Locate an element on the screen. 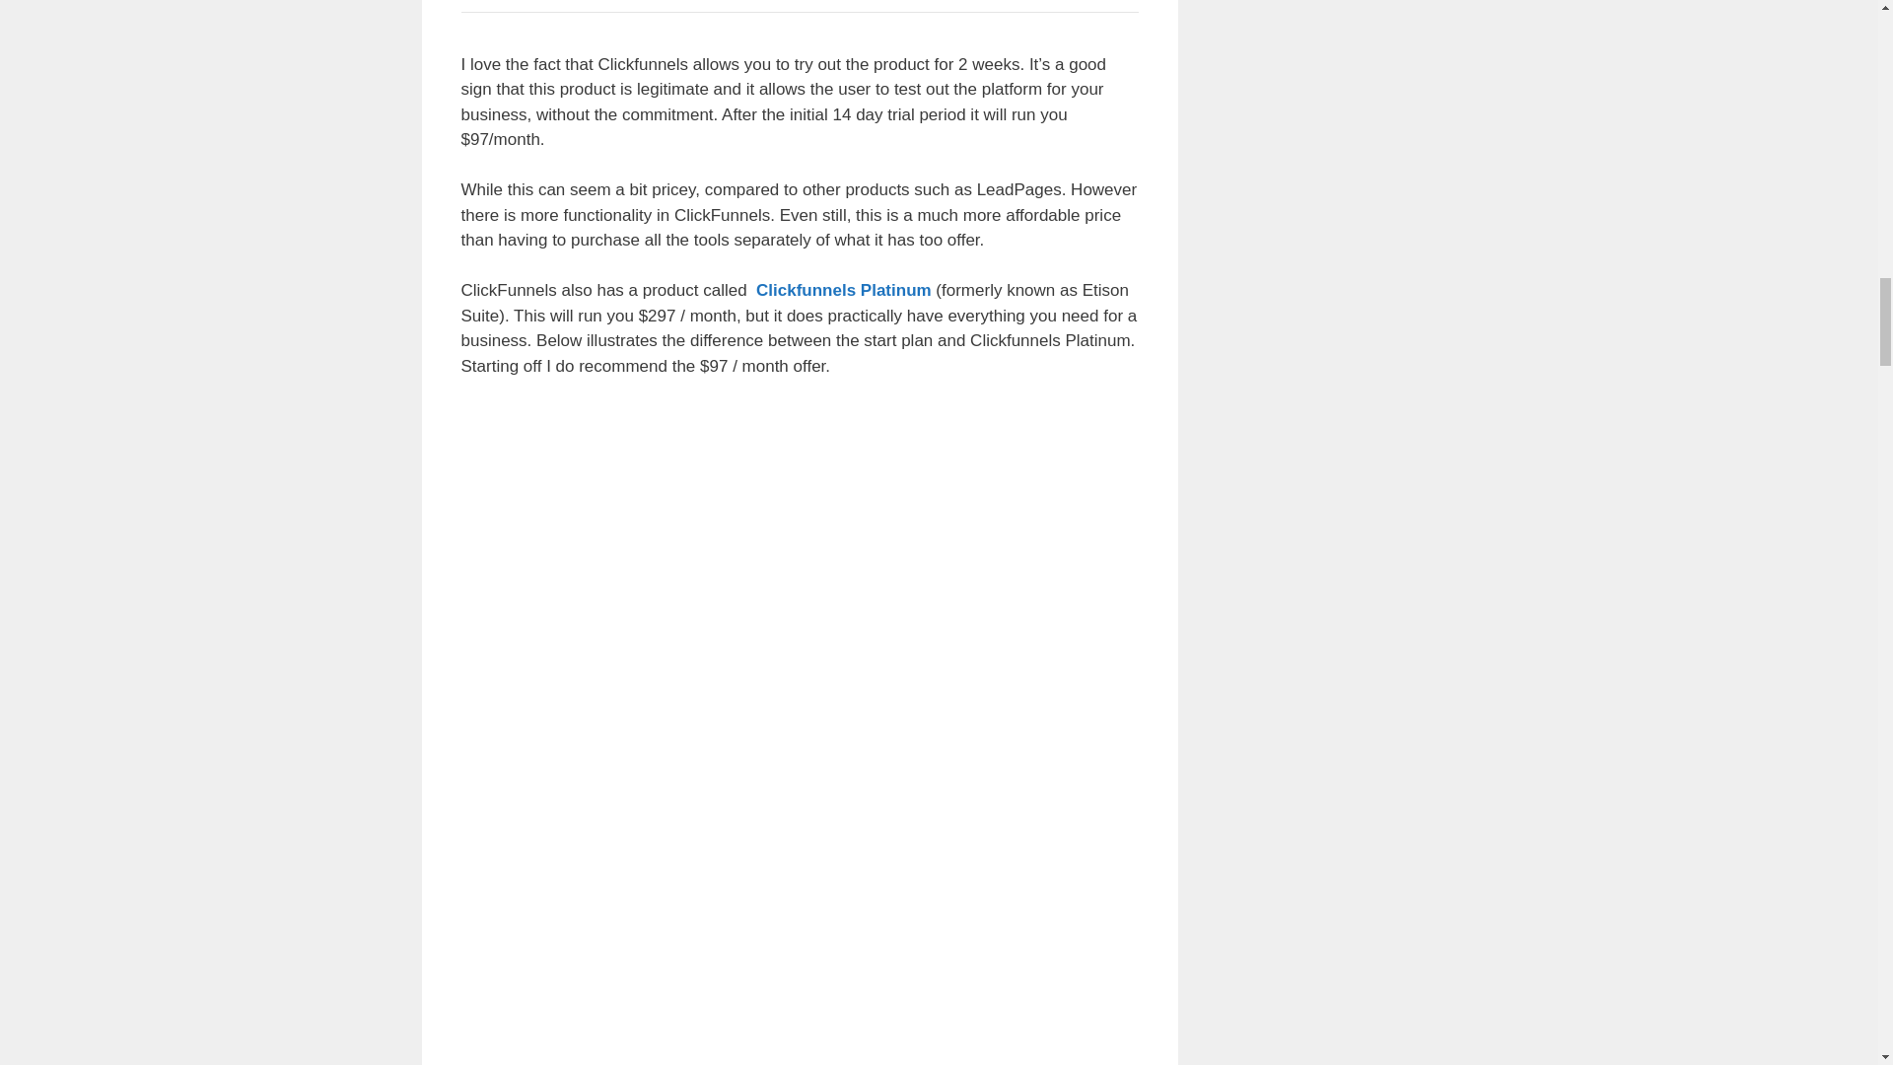 Image resolution: width=1893 pixels, height=1065 pixels. Clickfunnels Platinum is located at coordinates (843, 290).